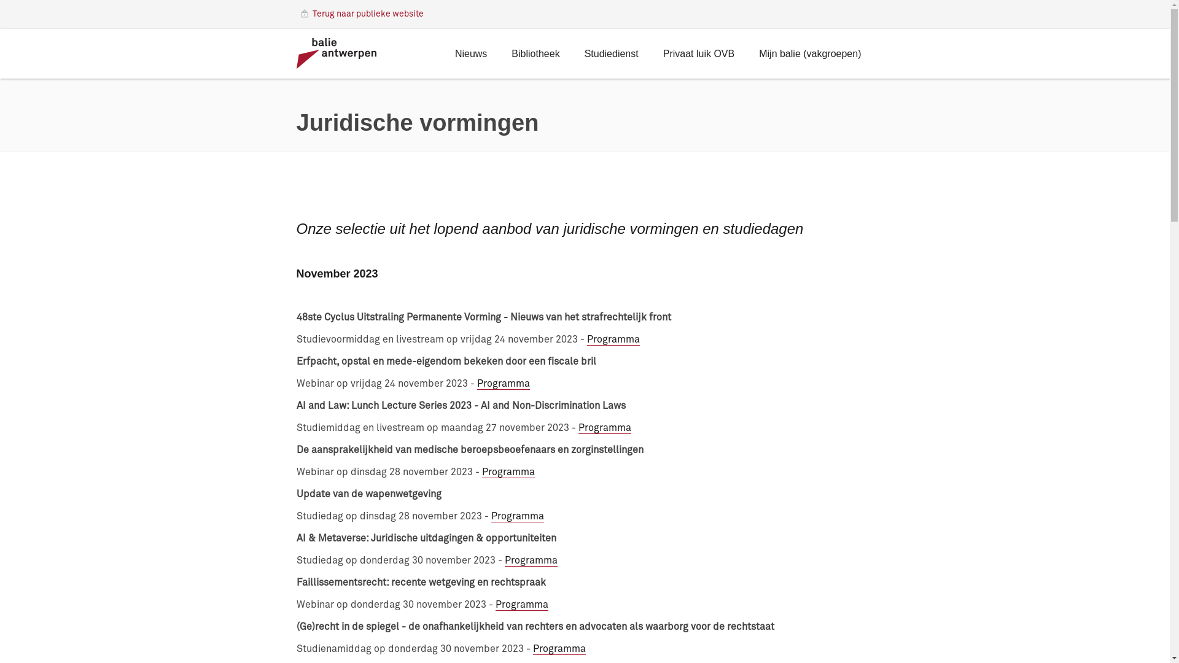 The width and height of the screenshot is (1179, 663). What do you see at coordinates (471, 55) in the screenshot?
I see `Nieuws` at bounding box center [471, 55].